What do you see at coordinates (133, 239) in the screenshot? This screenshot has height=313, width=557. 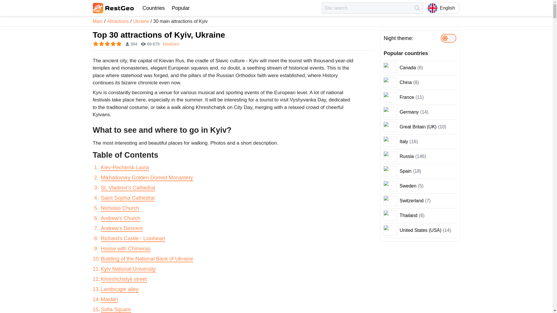 I see `Richard's Castle - Lionheart` at bounding box center [133, 239].